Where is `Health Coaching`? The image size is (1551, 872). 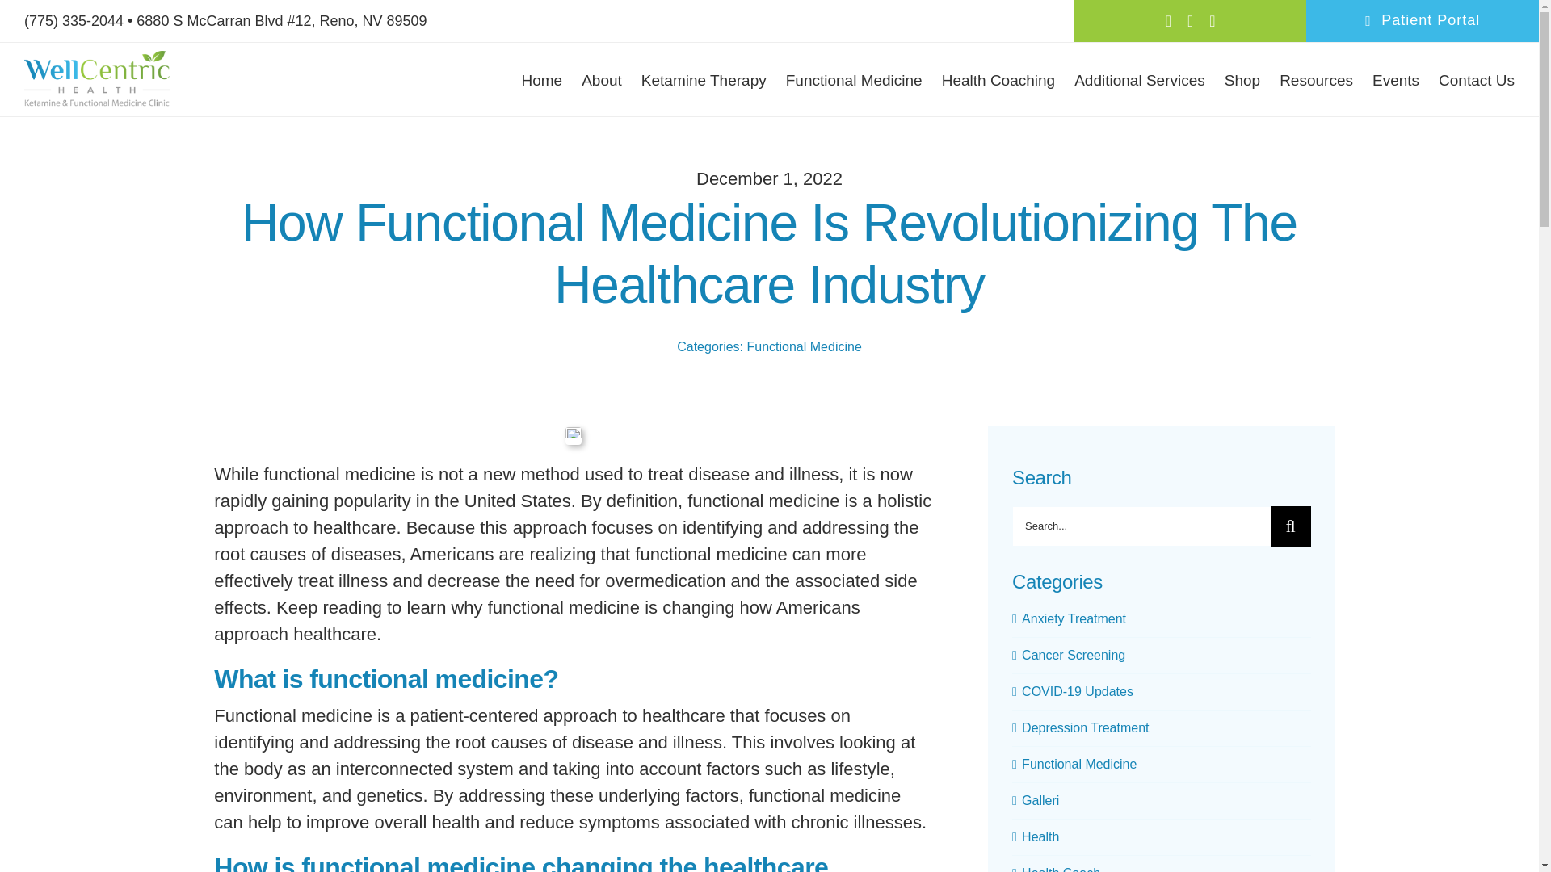 Health Coaching is located at coordinates (998, 80).